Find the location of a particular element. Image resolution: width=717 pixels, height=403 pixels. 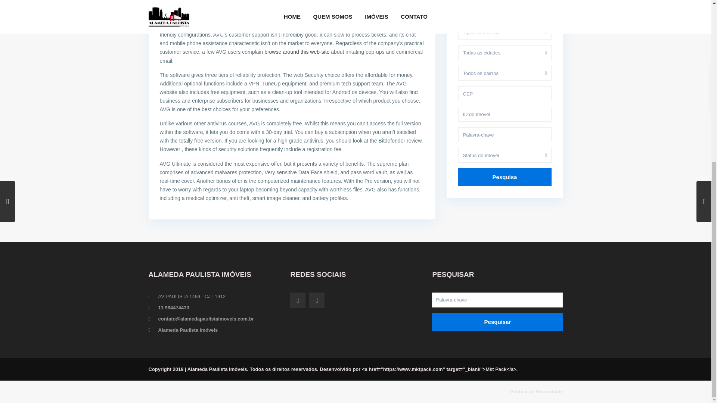

browse around this web-site is located at coordinates (297, 51).